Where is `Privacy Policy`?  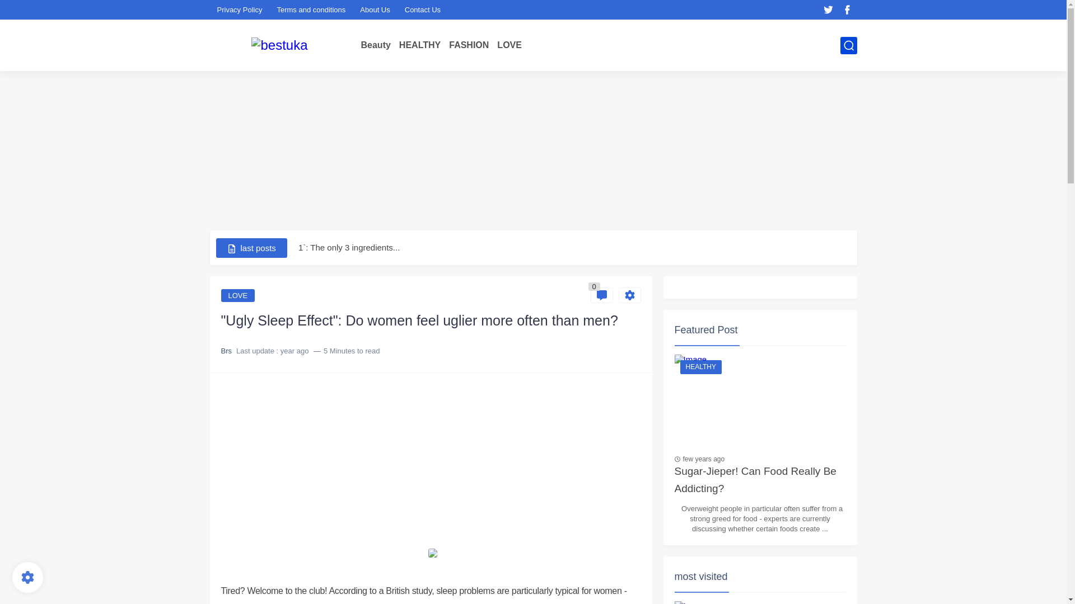
Privacy Policy is located at coordinates (240, 10).